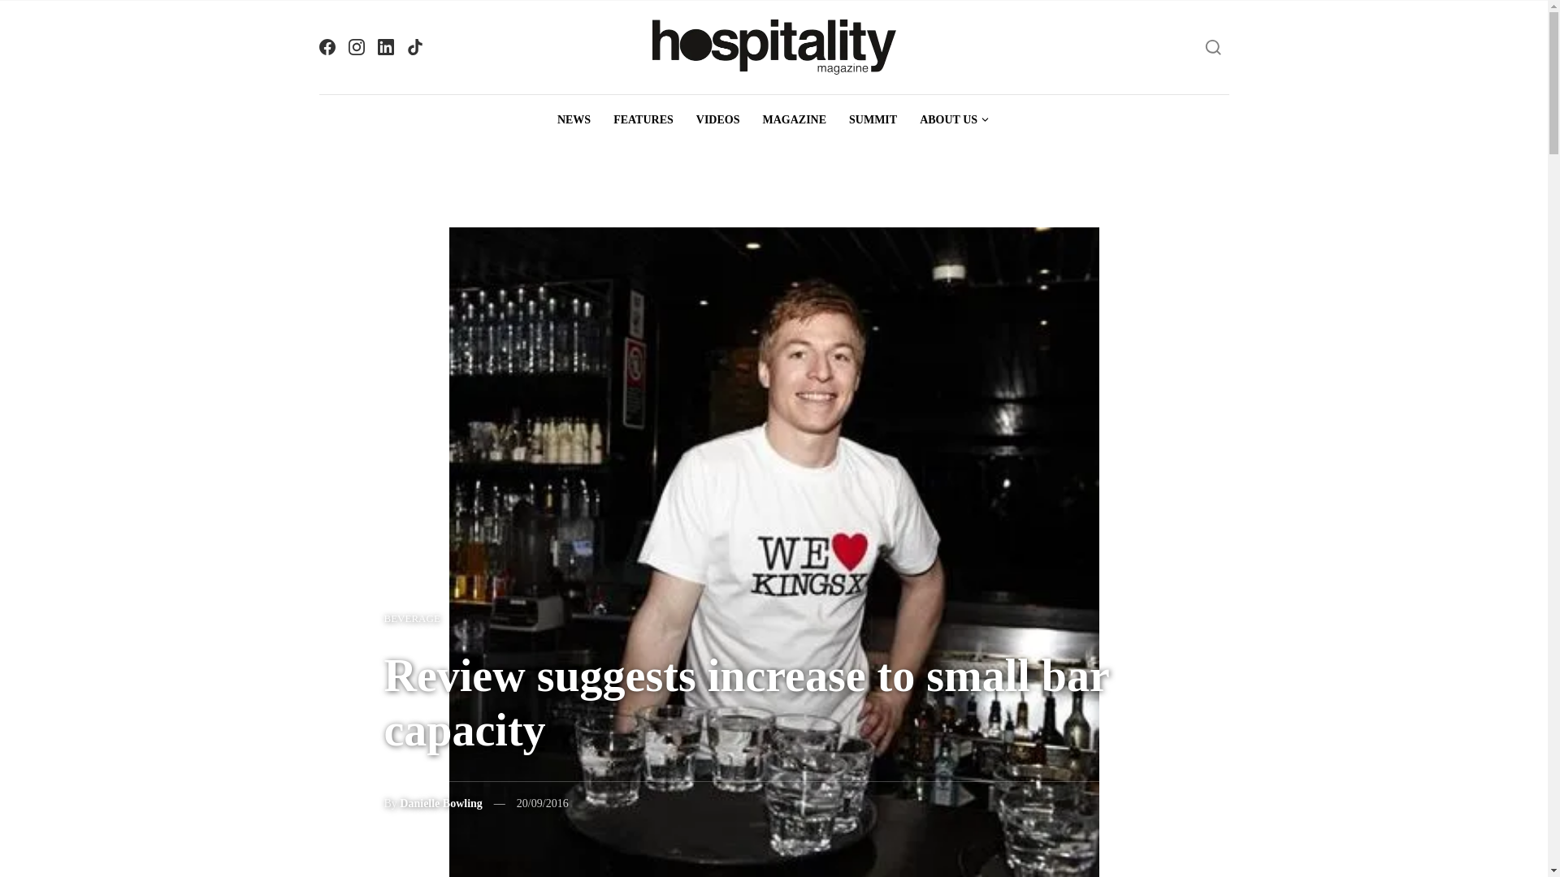 The height and width of the screenshot is (877, 1560). Describe the element at coordinates (794, 120) in the screenshot. I see `MAGAZINE` at that location.